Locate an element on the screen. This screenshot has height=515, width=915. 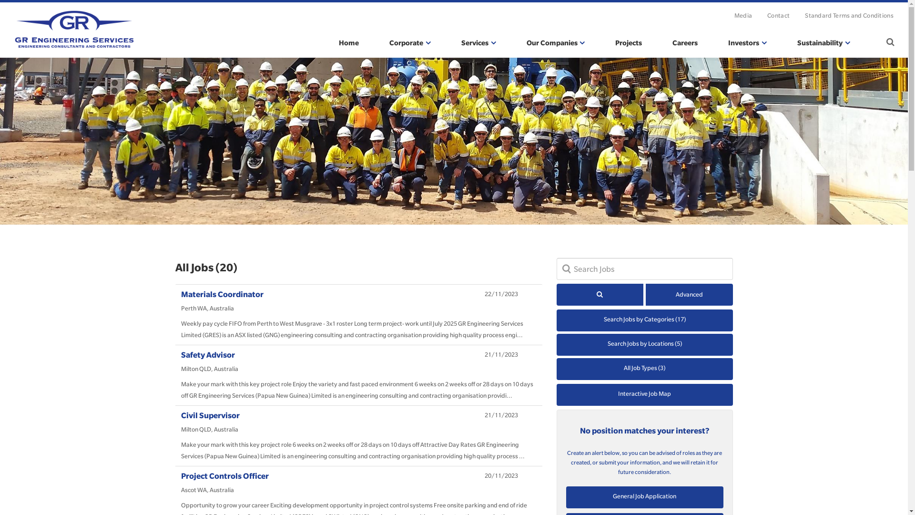
Sustainability is located at coordinates (823, 43).